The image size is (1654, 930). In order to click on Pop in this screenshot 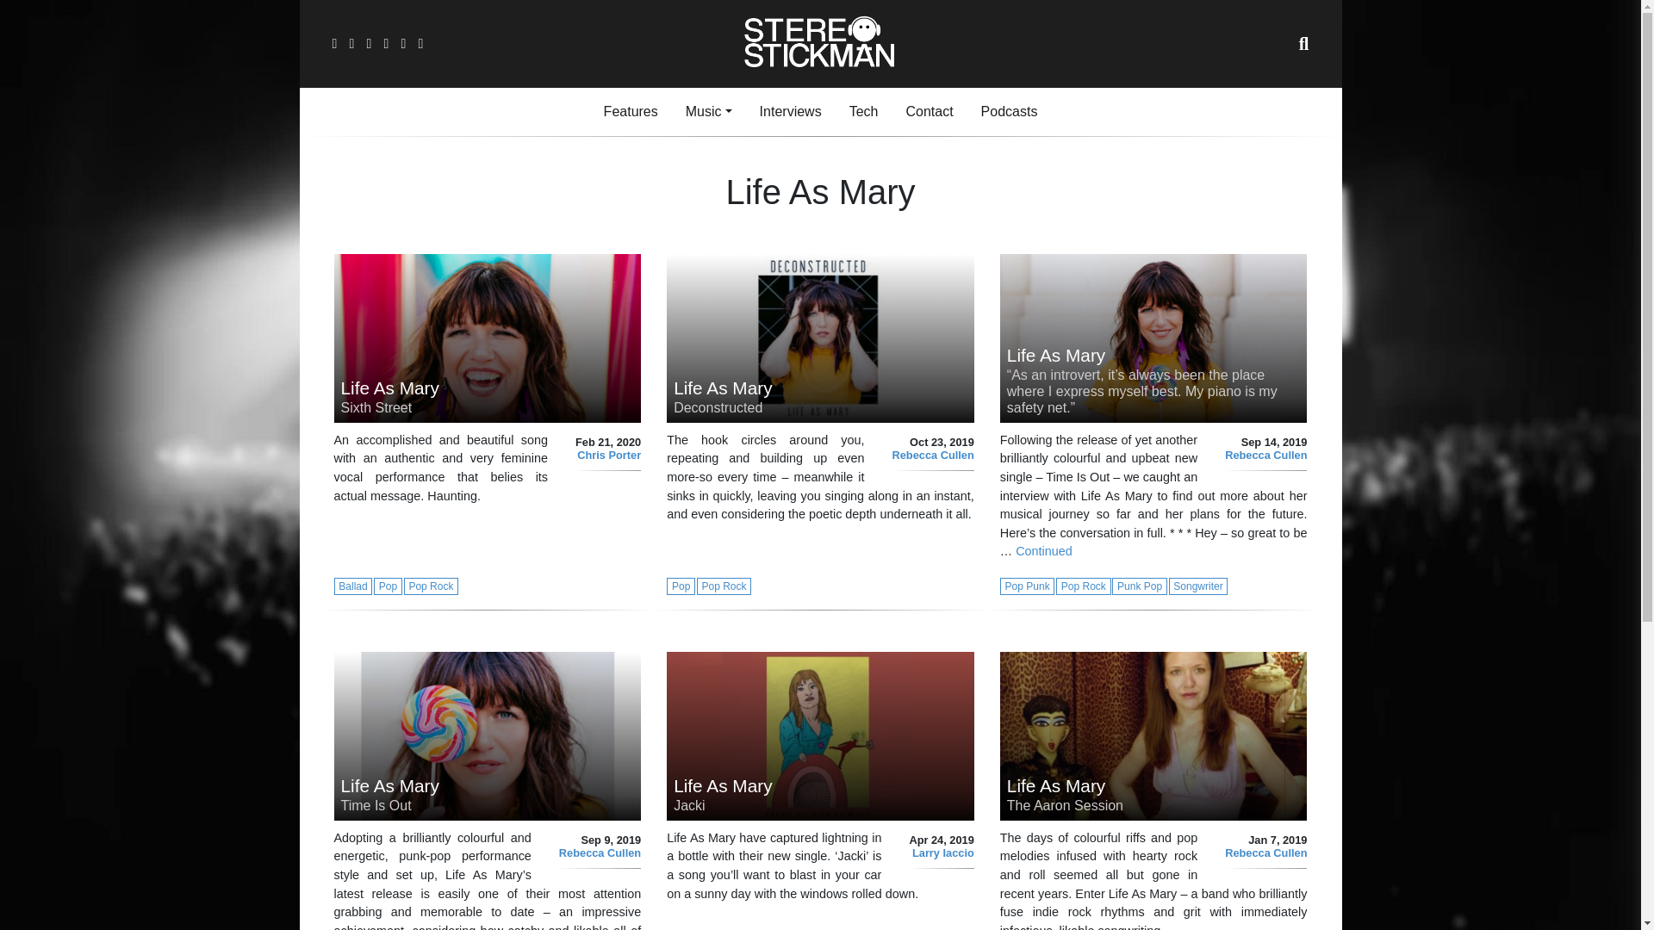, I will do `click(388, 584)`.